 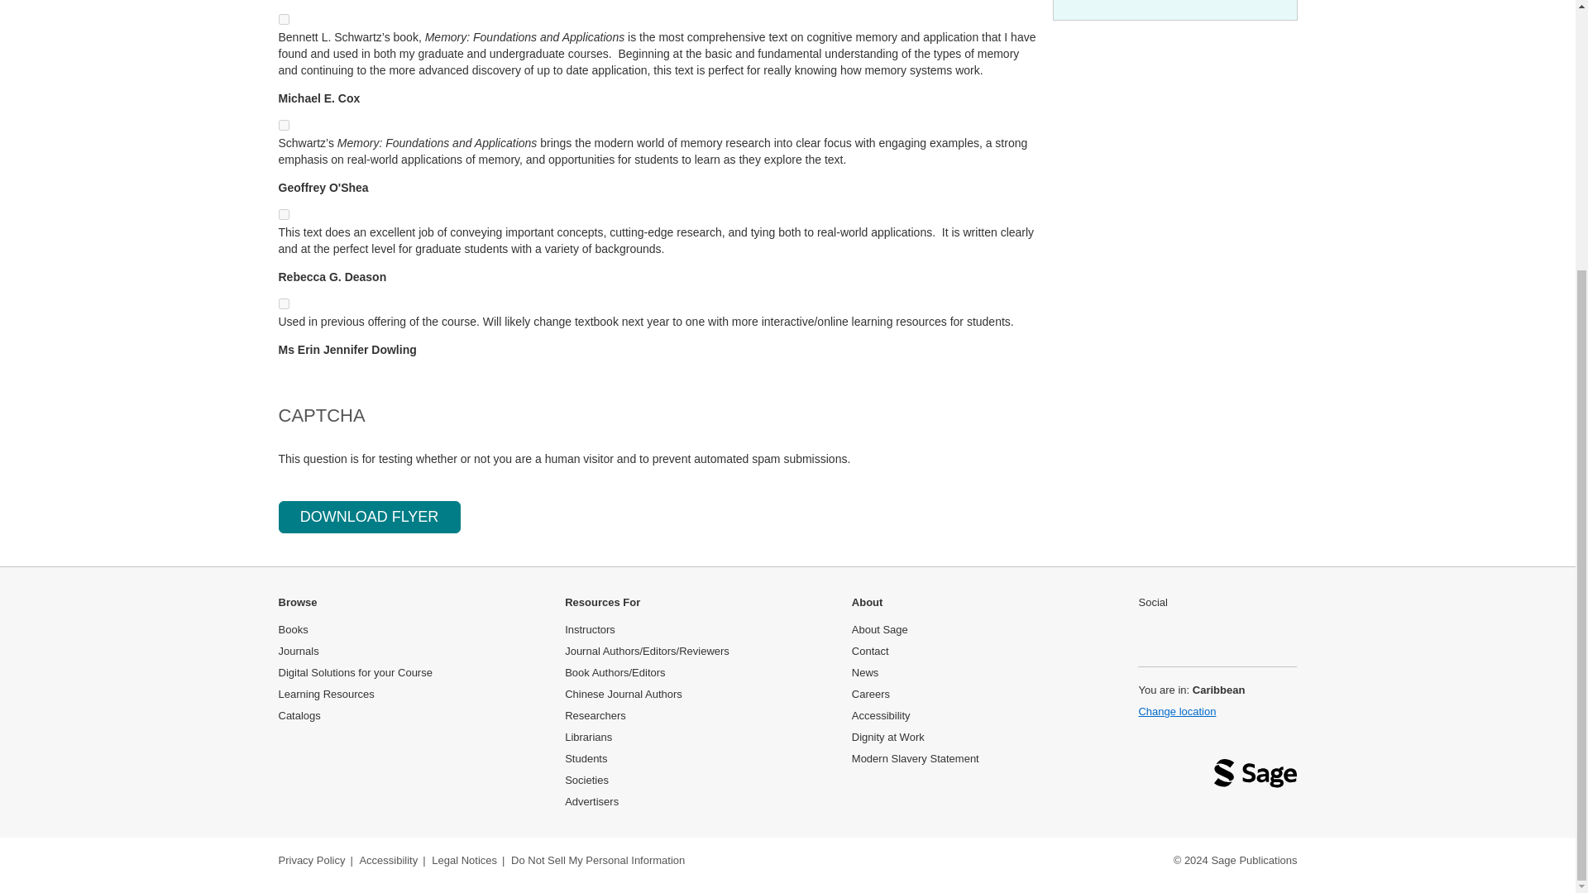 I want to click on 1567394, so click(x=283, y=20).